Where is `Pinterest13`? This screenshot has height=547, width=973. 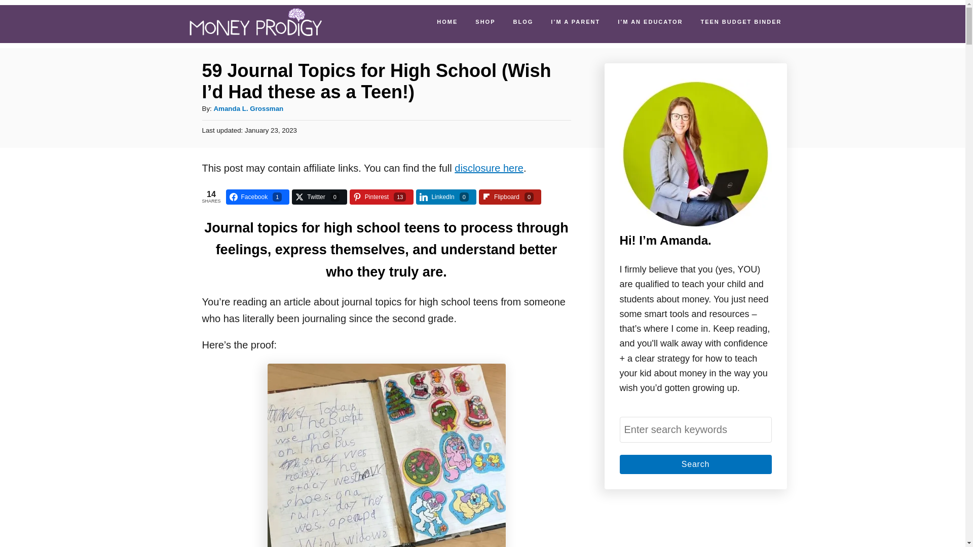 Pinterest13 is located at coordinates (382, 197).